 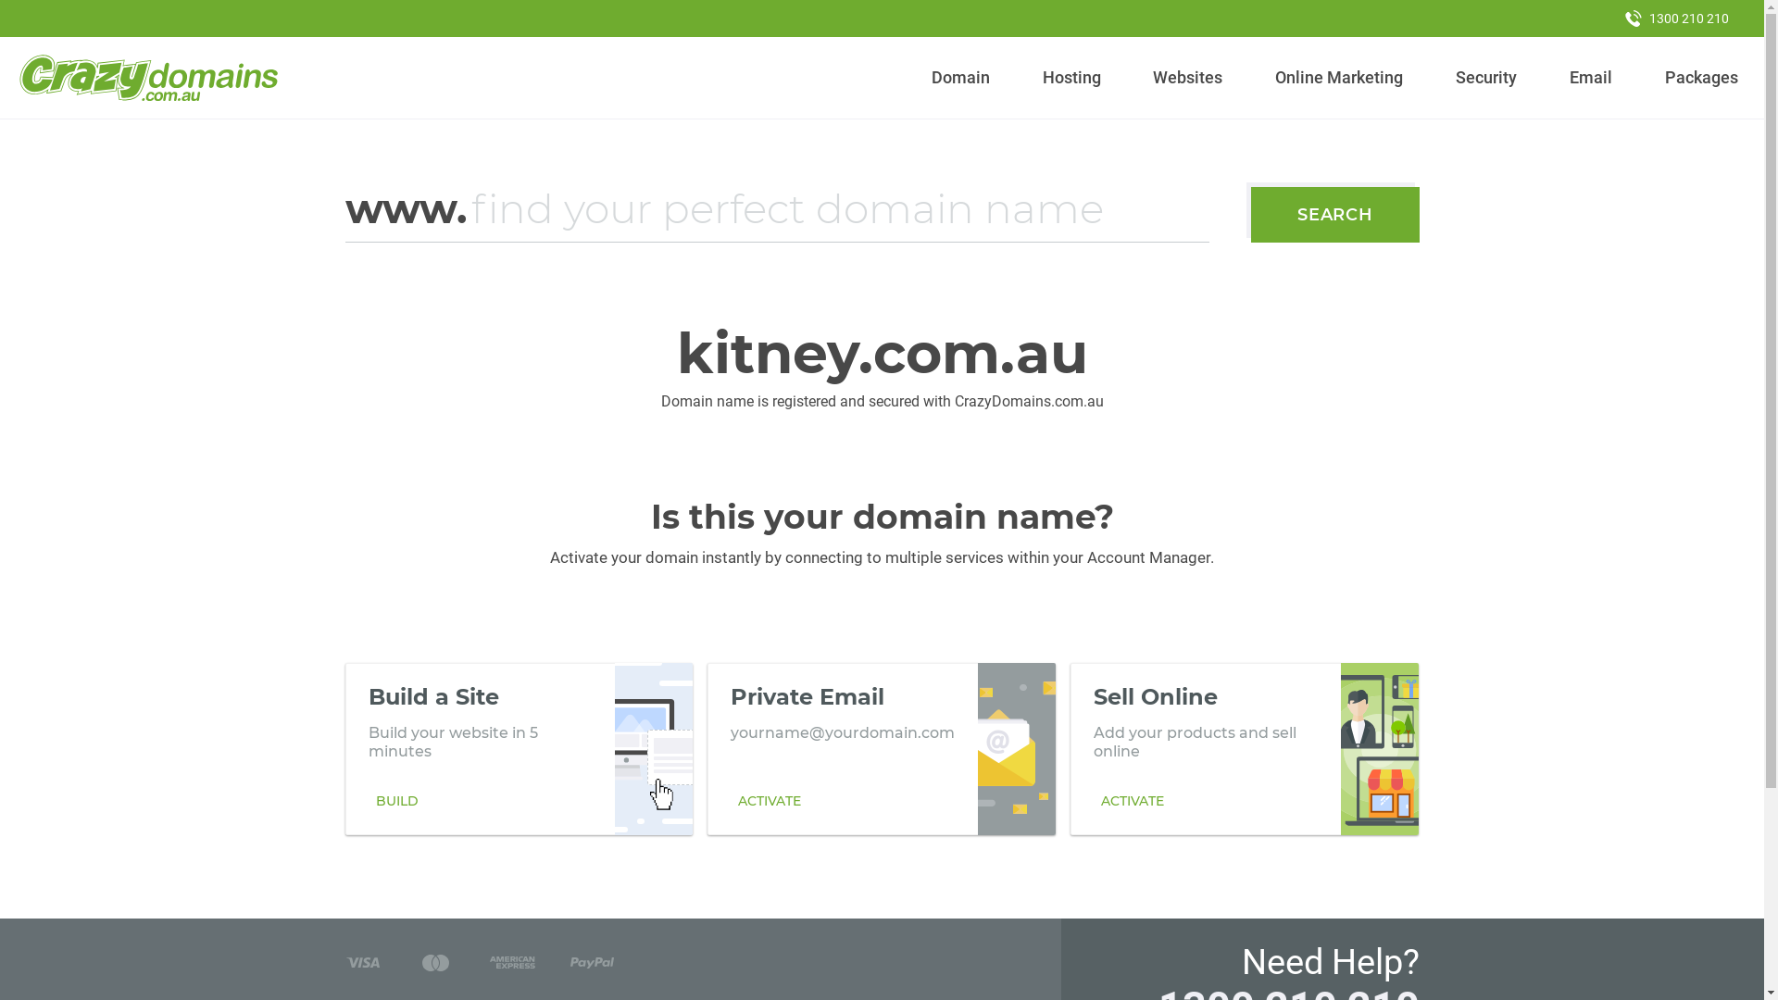 I want to click on Sell Online
Add your products and sell online
ACTIVATE, so click(x=1245, y=749).